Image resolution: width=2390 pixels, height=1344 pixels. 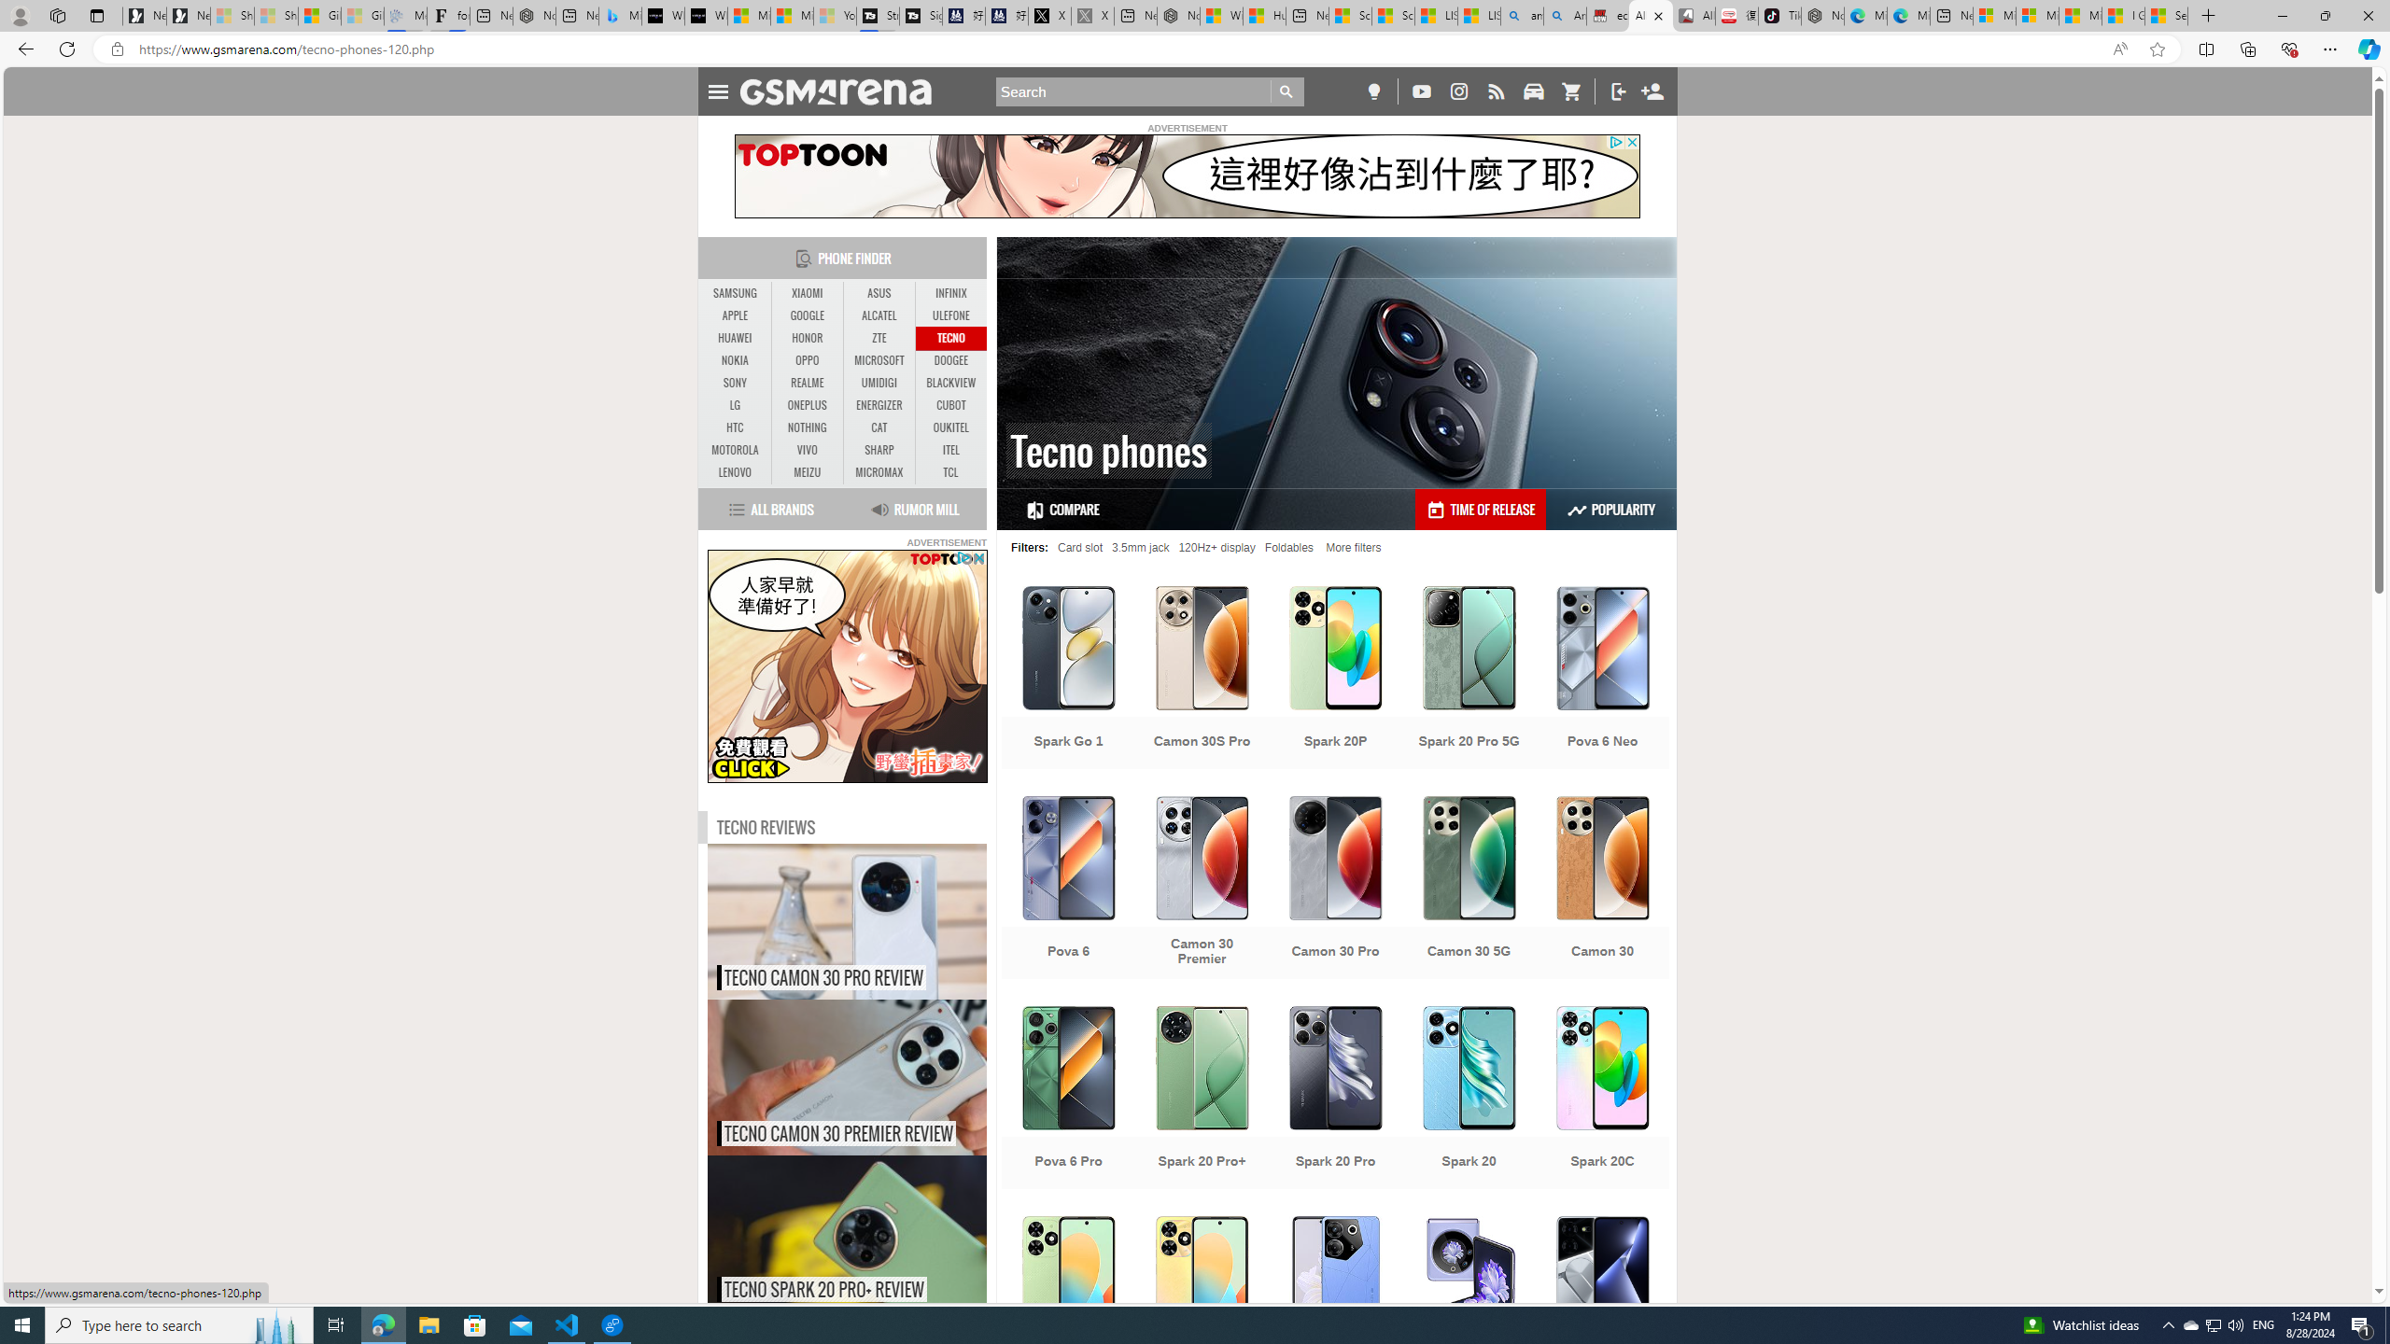 What do you see at coordinates (2368, 16) in the screenshot?
I see `Close` at bounding box center [2368, 16].